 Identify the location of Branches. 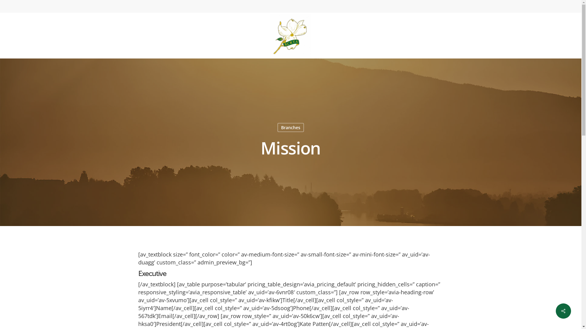
(290, 128).